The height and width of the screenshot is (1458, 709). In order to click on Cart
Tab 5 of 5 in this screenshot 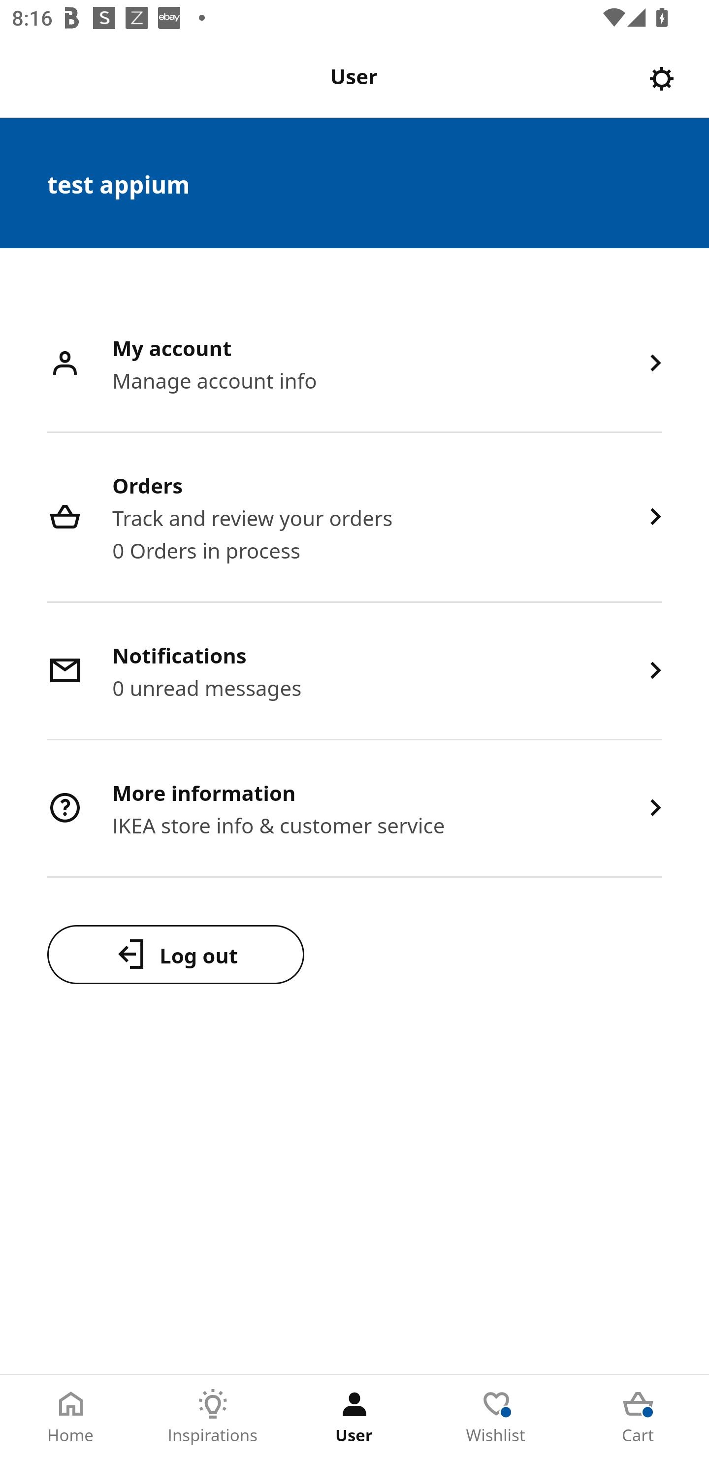, I will do `click(638, 1417)`.